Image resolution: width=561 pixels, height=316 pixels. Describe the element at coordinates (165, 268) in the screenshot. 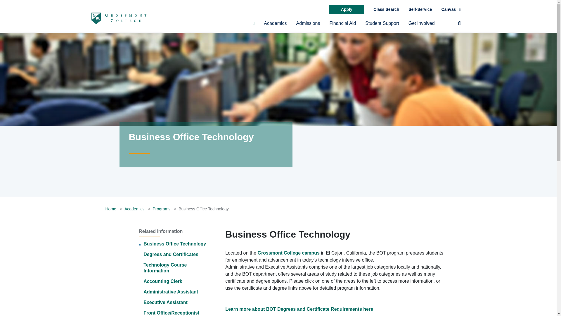

I see `Technology Course Information` at that location.